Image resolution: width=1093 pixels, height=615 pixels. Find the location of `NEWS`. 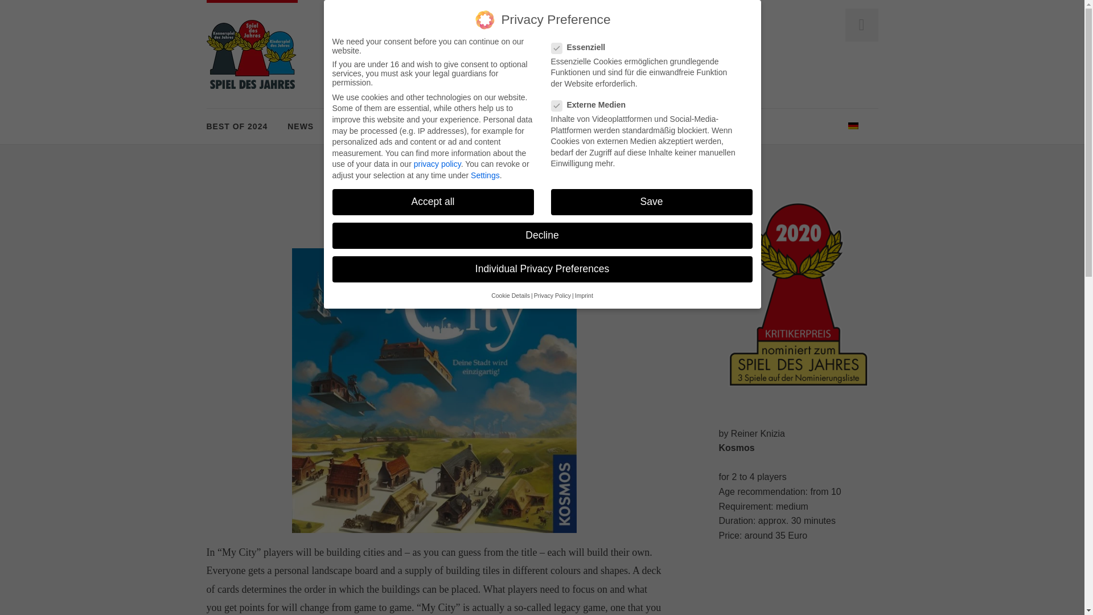

NEWS is located at coordinates (301, 126).